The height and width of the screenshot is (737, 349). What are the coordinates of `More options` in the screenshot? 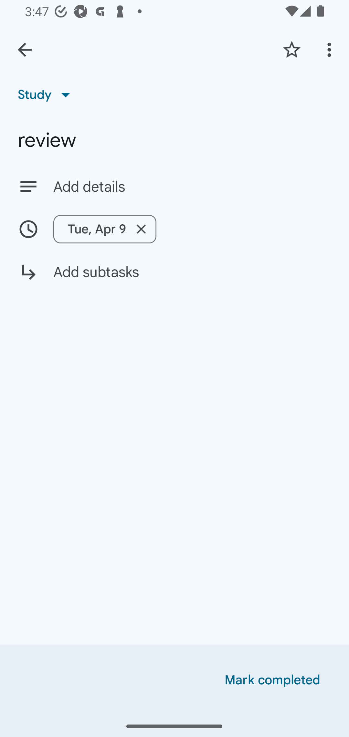 It's located at (331, 49).